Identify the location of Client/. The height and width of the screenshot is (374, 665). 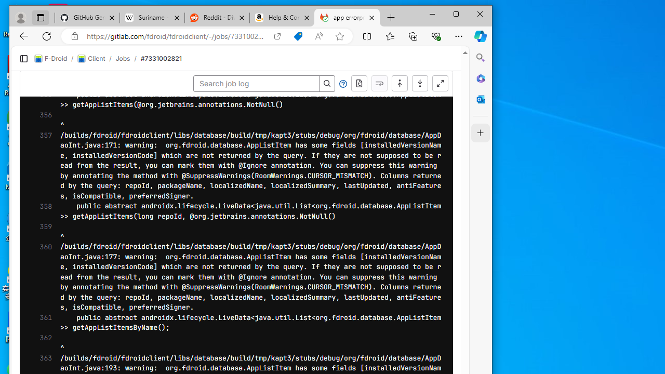
(210, 50).